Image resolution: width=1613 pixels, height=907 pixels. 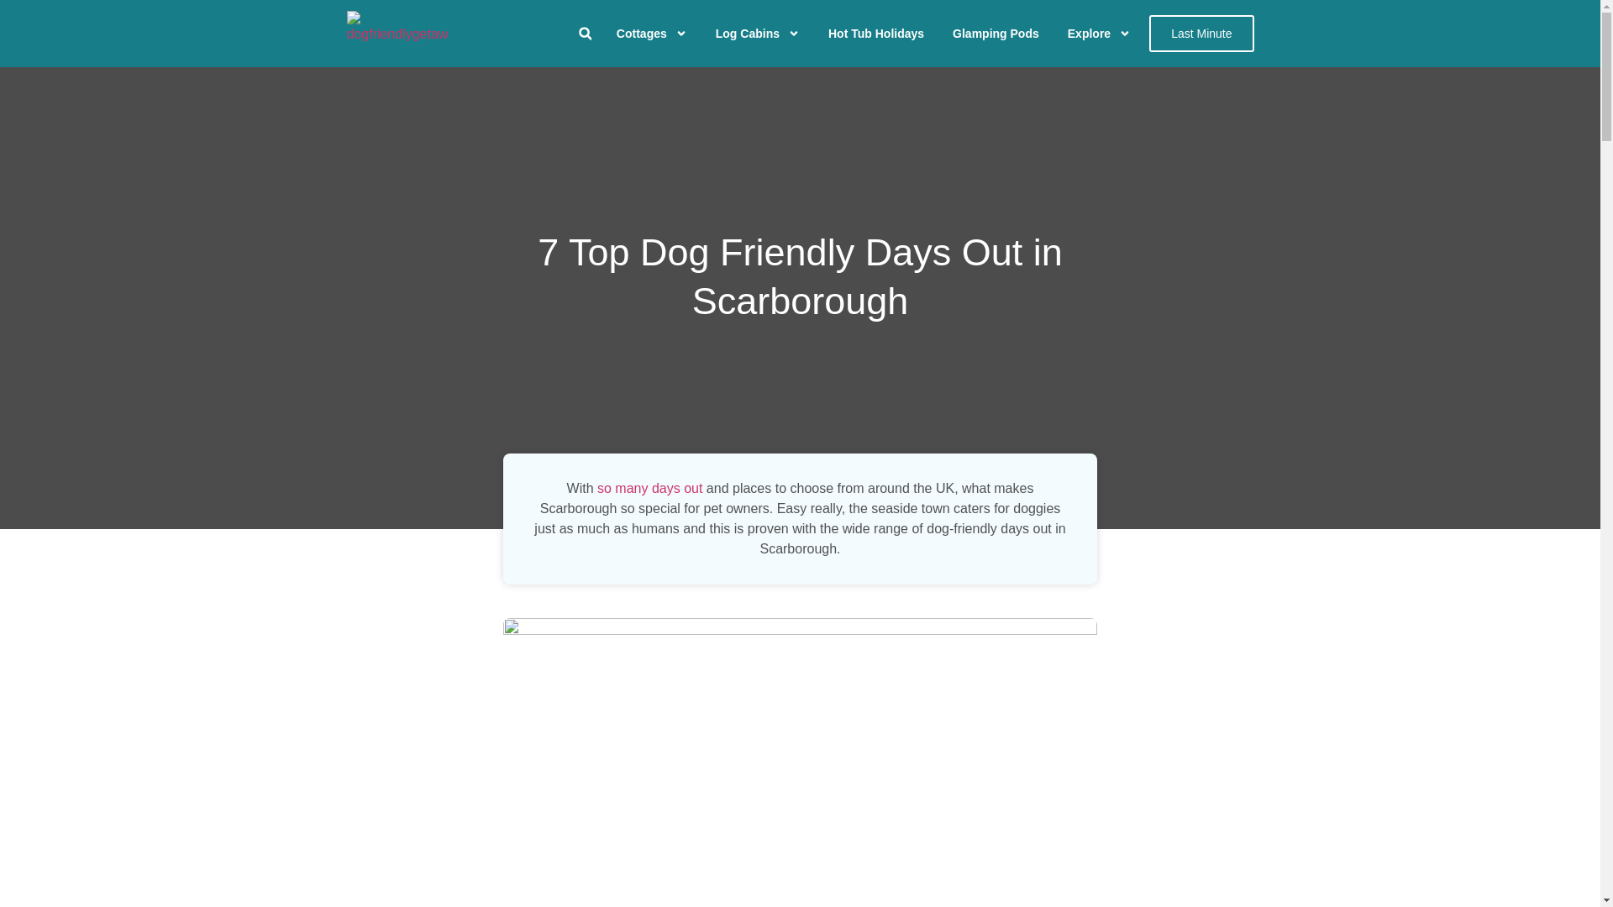 I want to click on Cottages, so click(x=651, y=34).